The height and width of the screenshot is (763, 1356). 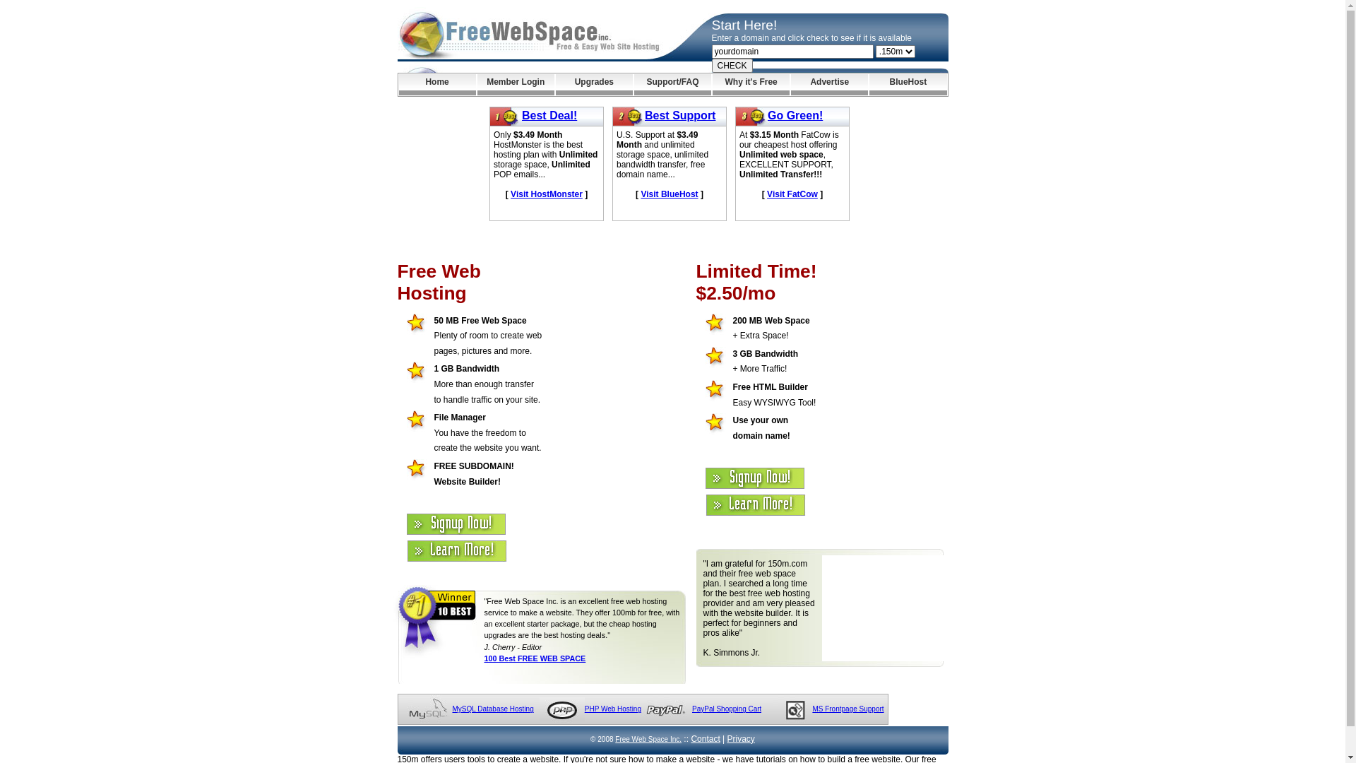 What do you see at coordinates (672, 85) in the screenshot?
I see `Support/FAQ` at bounding box center [672, 85].